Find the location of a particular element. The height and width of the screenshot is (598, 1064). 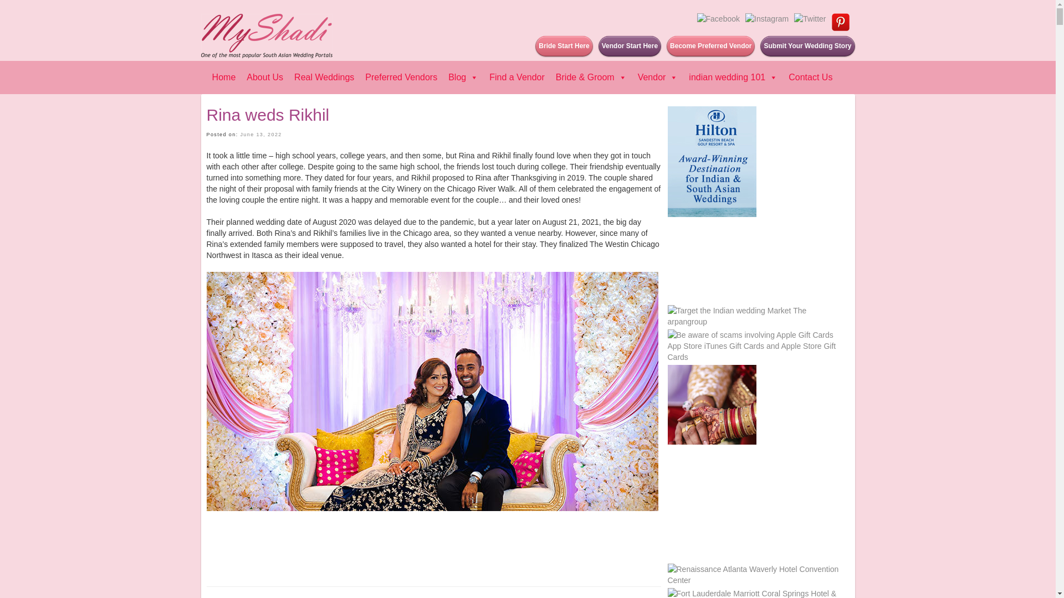

Twitter is located at coordinates (809, 19).